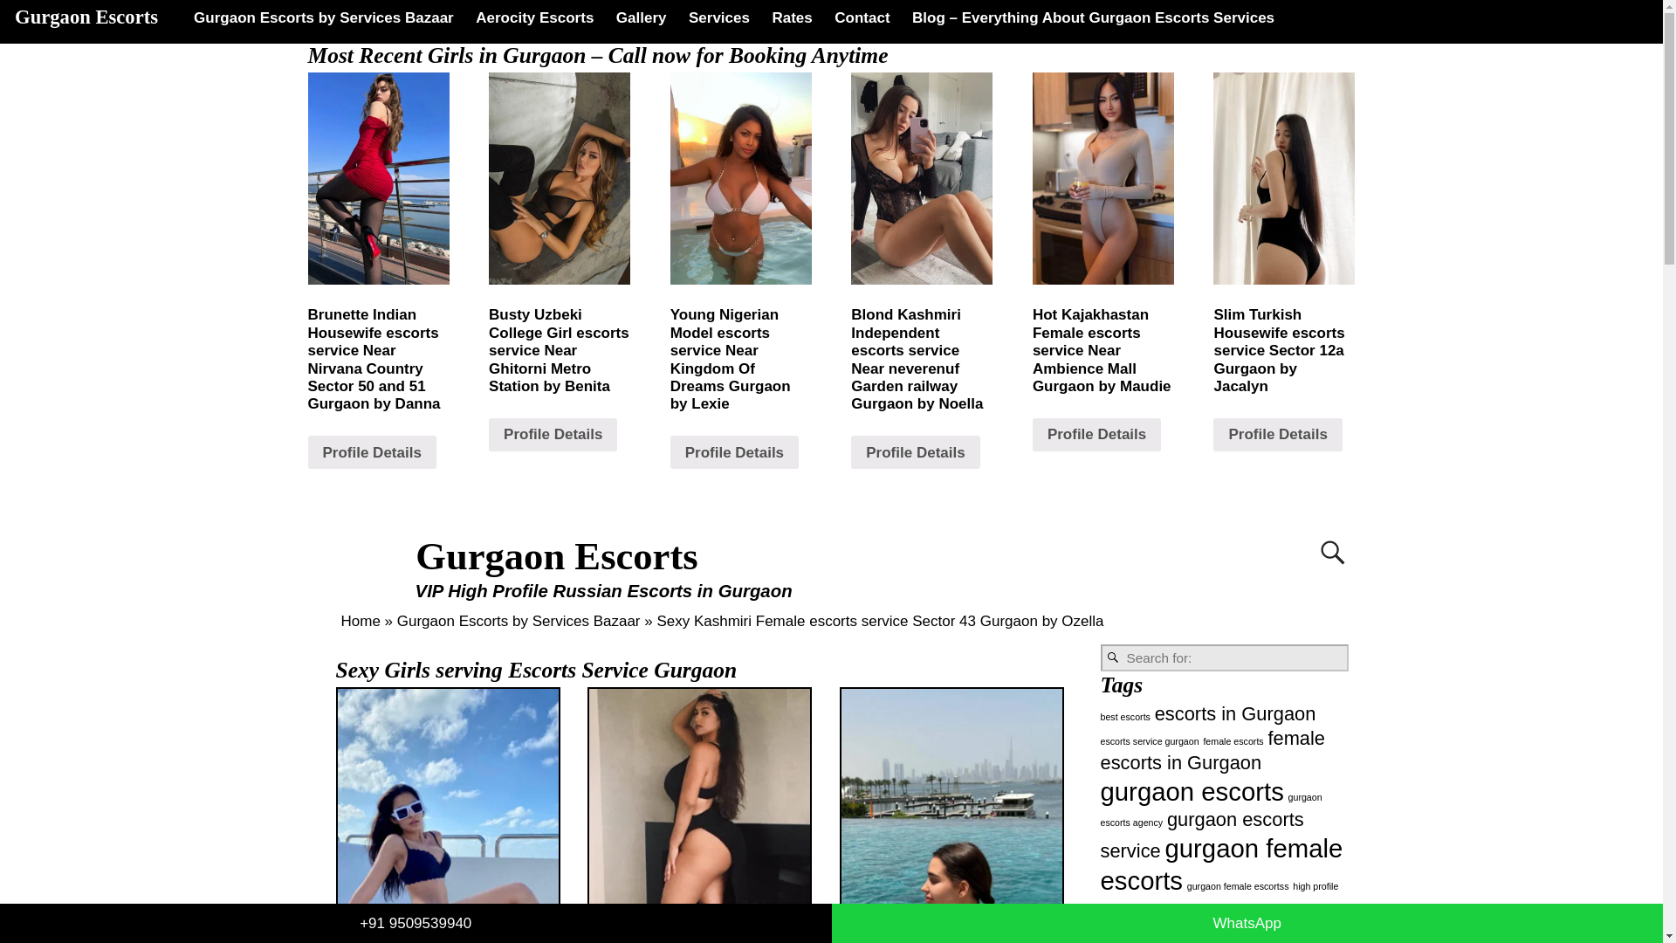 This screenshot has height=943, width=1676. I want to click on Profile Details, so click(915, 451).